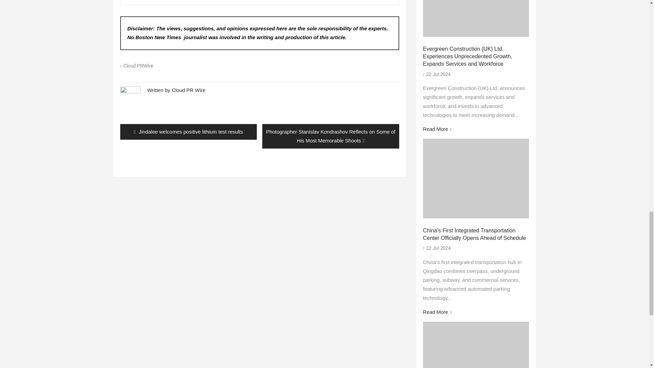  What do you see at coordinates (188, 90) in the screenshot?
I see `Posts by Cloud PR Wire` at bounding box center [188, 90].